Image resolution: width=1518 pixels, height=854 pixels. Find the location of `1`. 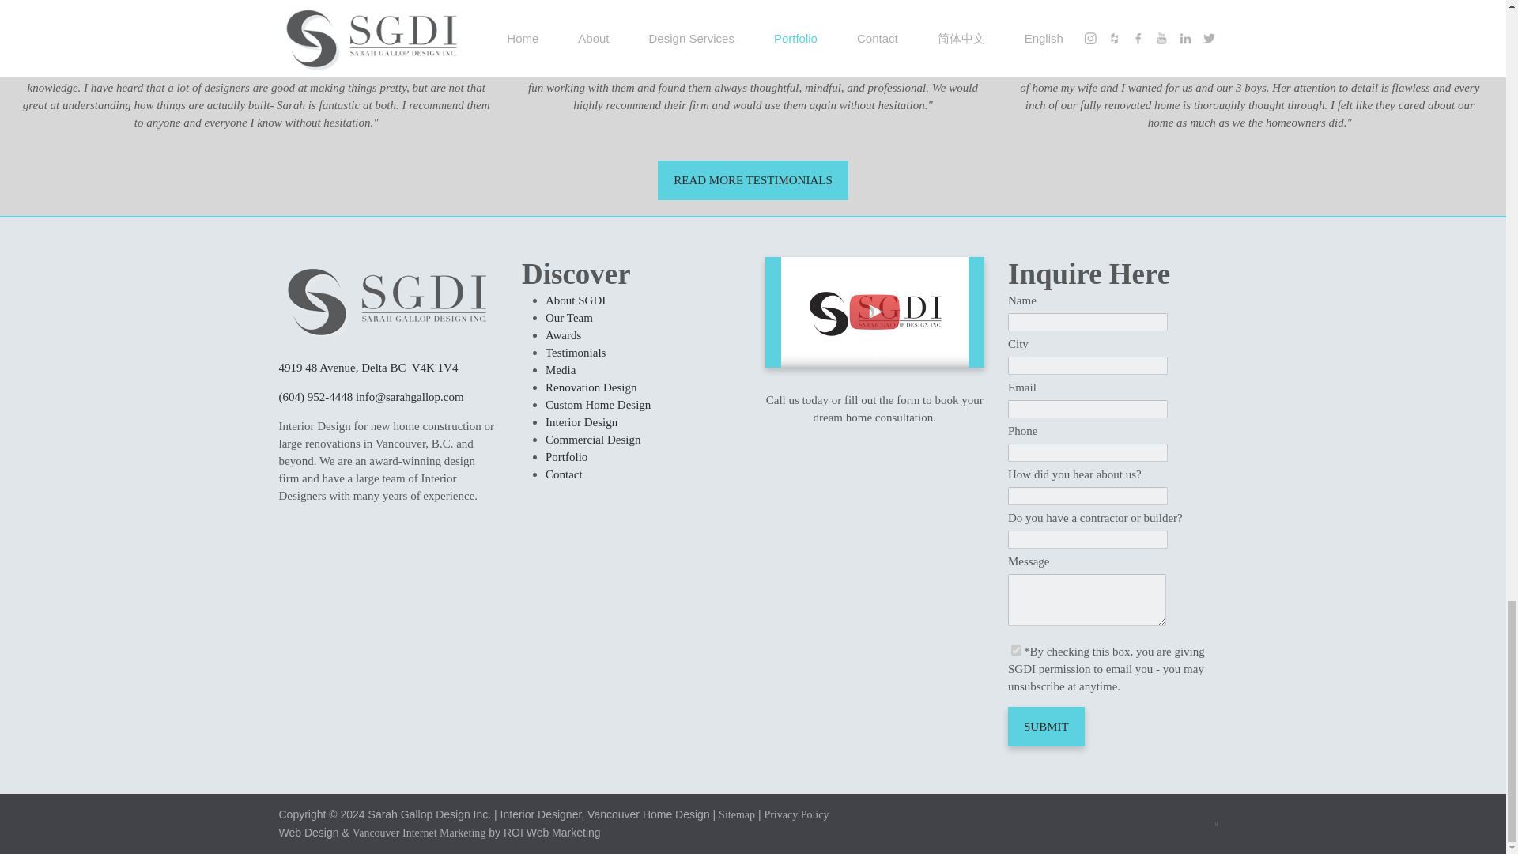

1 is located at coordinates (1016, 650).